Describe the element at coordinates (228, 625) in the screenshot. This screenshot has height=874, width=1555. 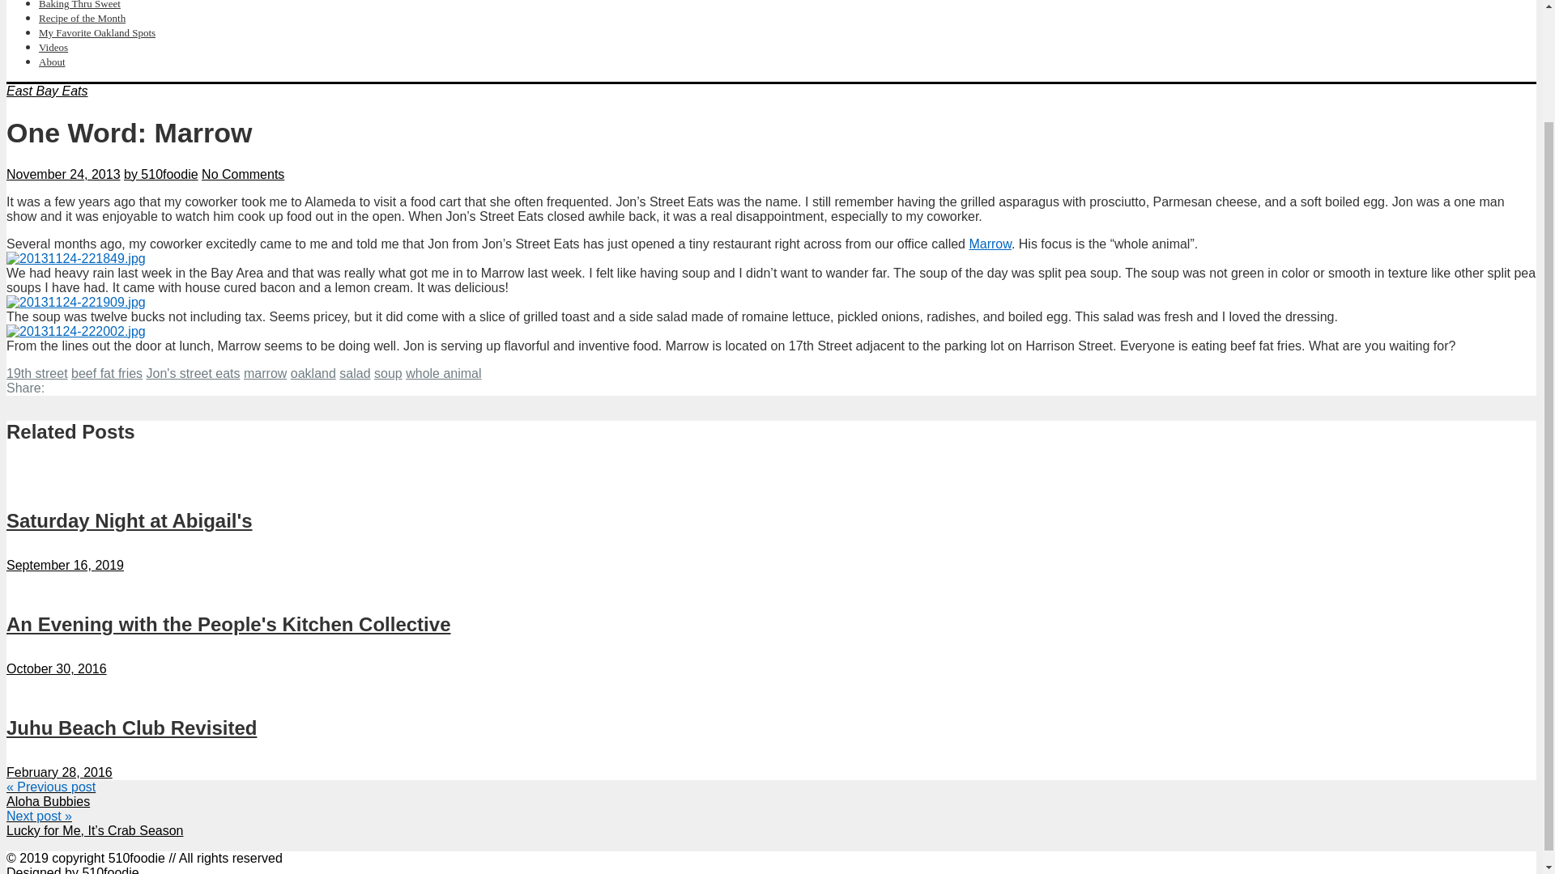
I see `An Evening with the People's Kitchen Collective` at that location.